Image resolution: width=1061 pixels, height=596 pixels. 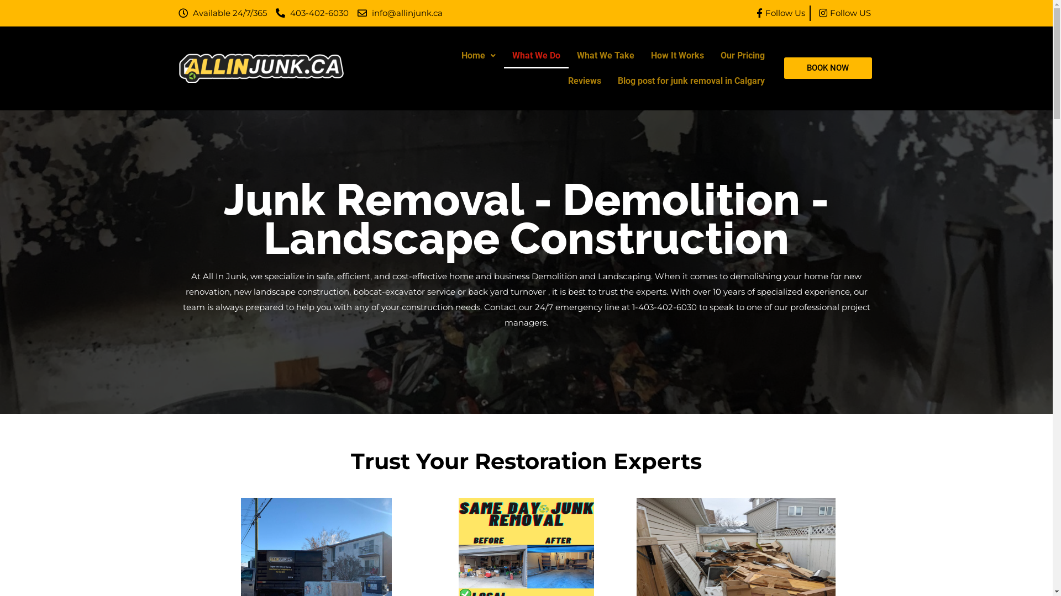 I want to click on How It Works, so click(x=677, y=55).